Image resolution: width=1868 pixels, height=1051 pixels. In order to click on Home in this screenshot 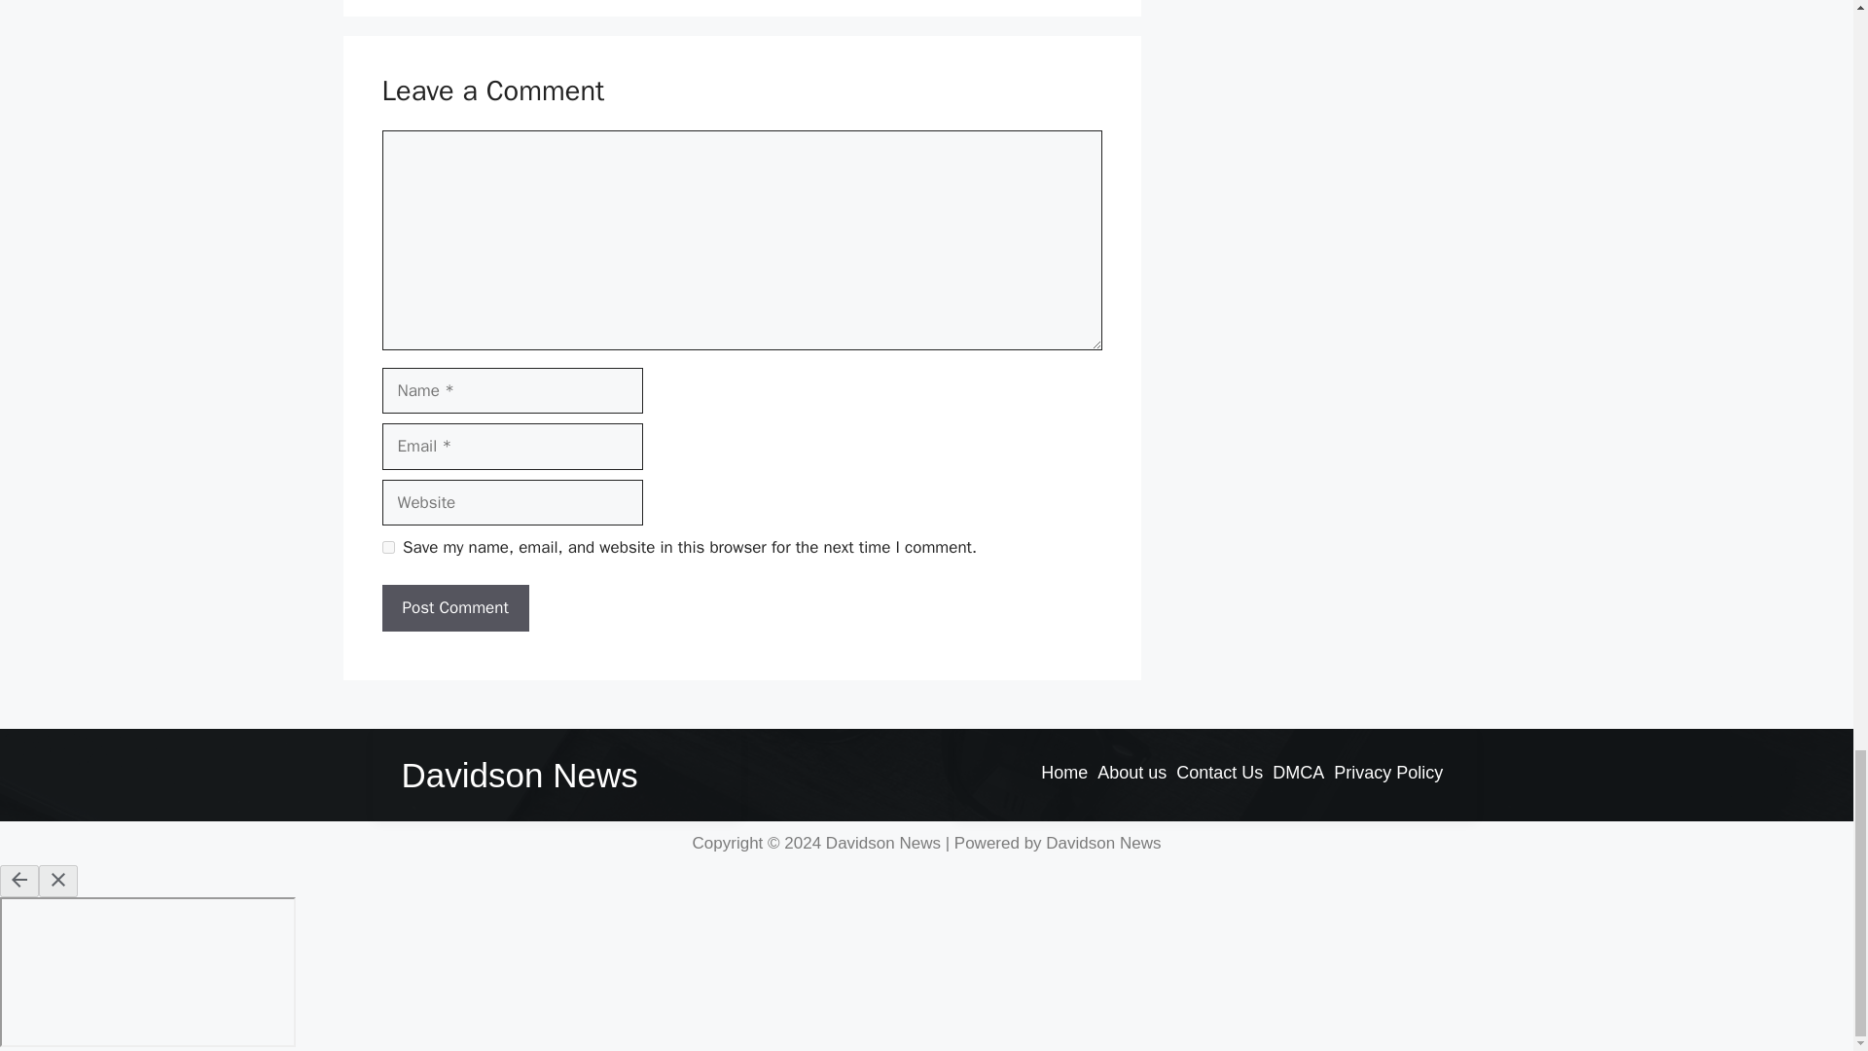, I will do `click(1064, 772)`.